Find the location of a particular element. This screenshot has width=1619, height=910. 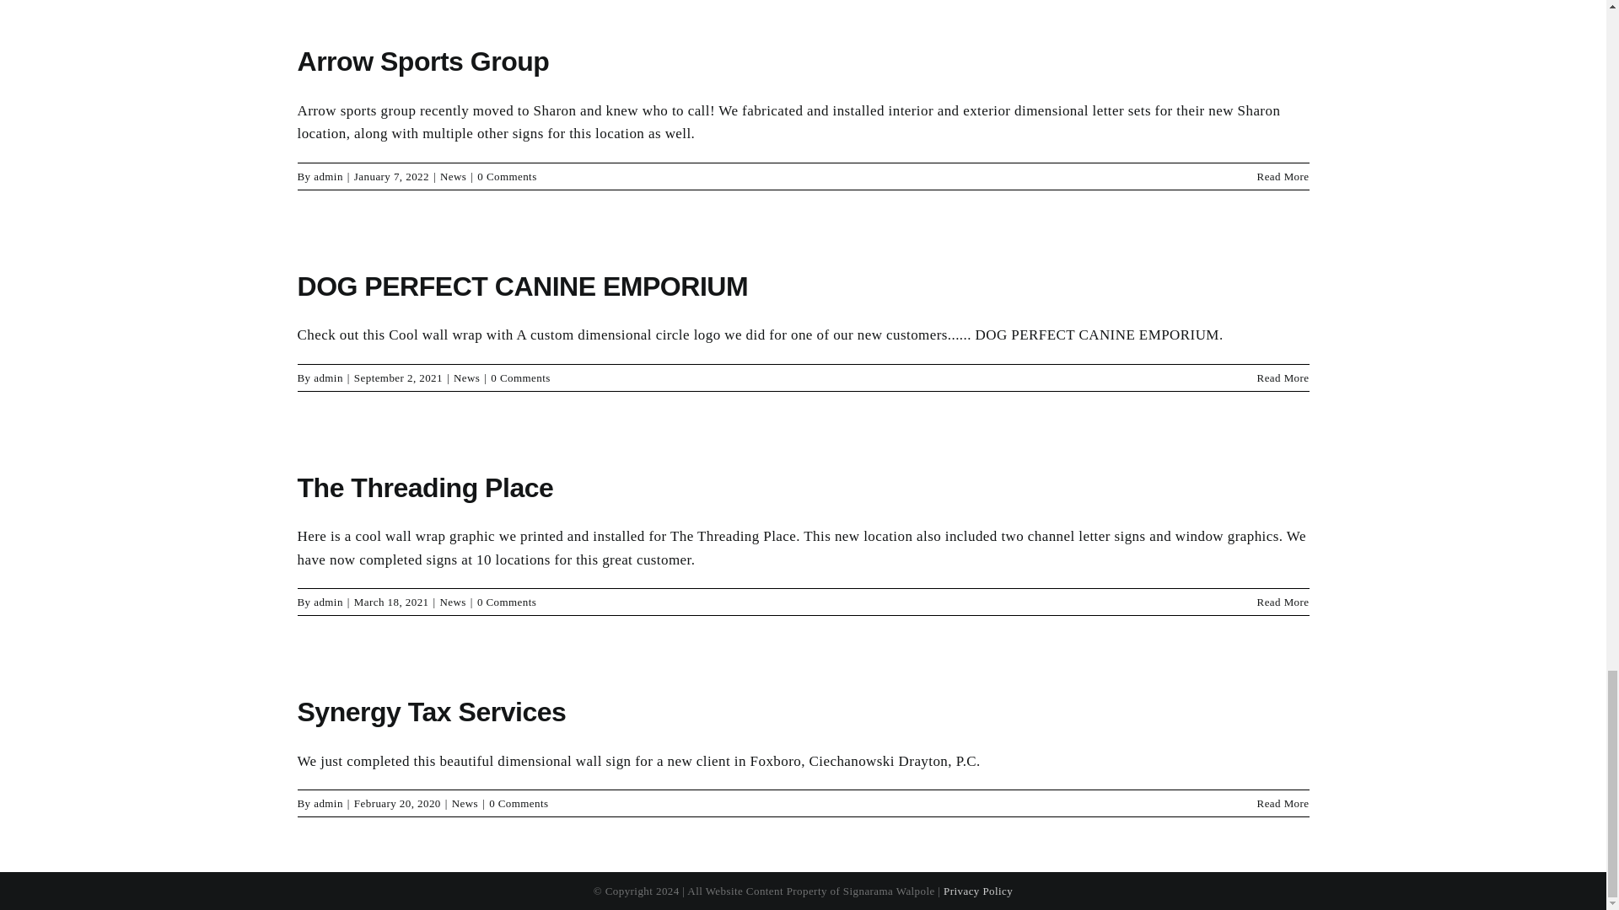

Posts by admin is located at coordinates (329, 804).